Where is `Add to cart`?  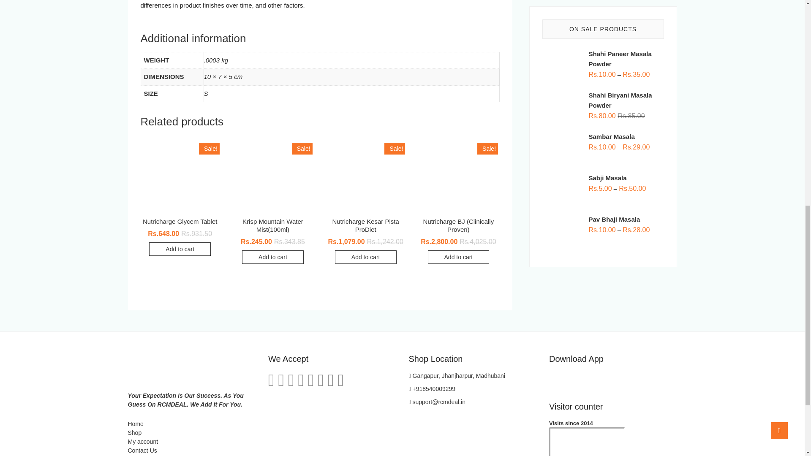
Add to cart is located at coordinates (180, 249).